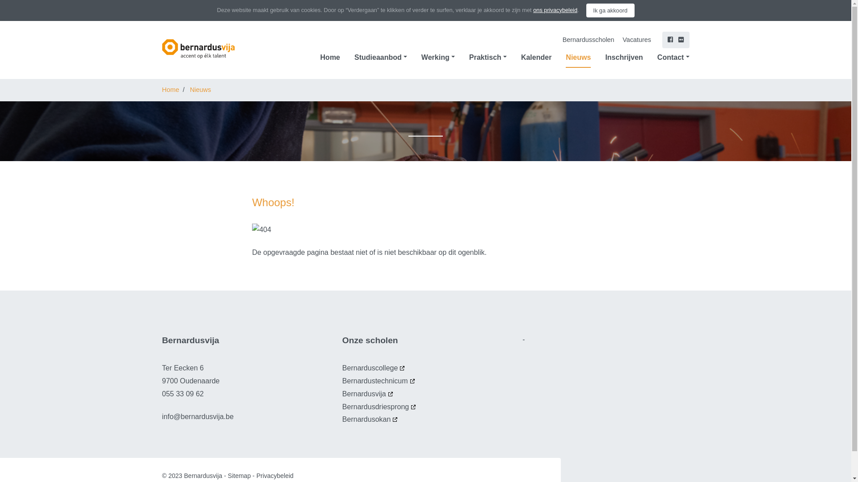 This screenshot has height=482, width=858. I want to click on Kalender, so click(536, 58).